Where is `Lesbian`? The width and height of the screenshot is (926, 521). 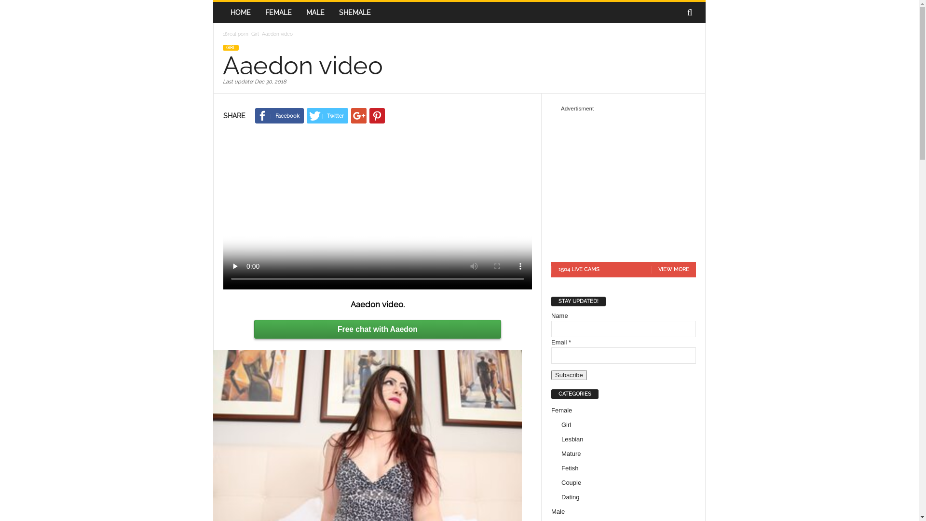
Lesbian is located at coordinates (572, 439).